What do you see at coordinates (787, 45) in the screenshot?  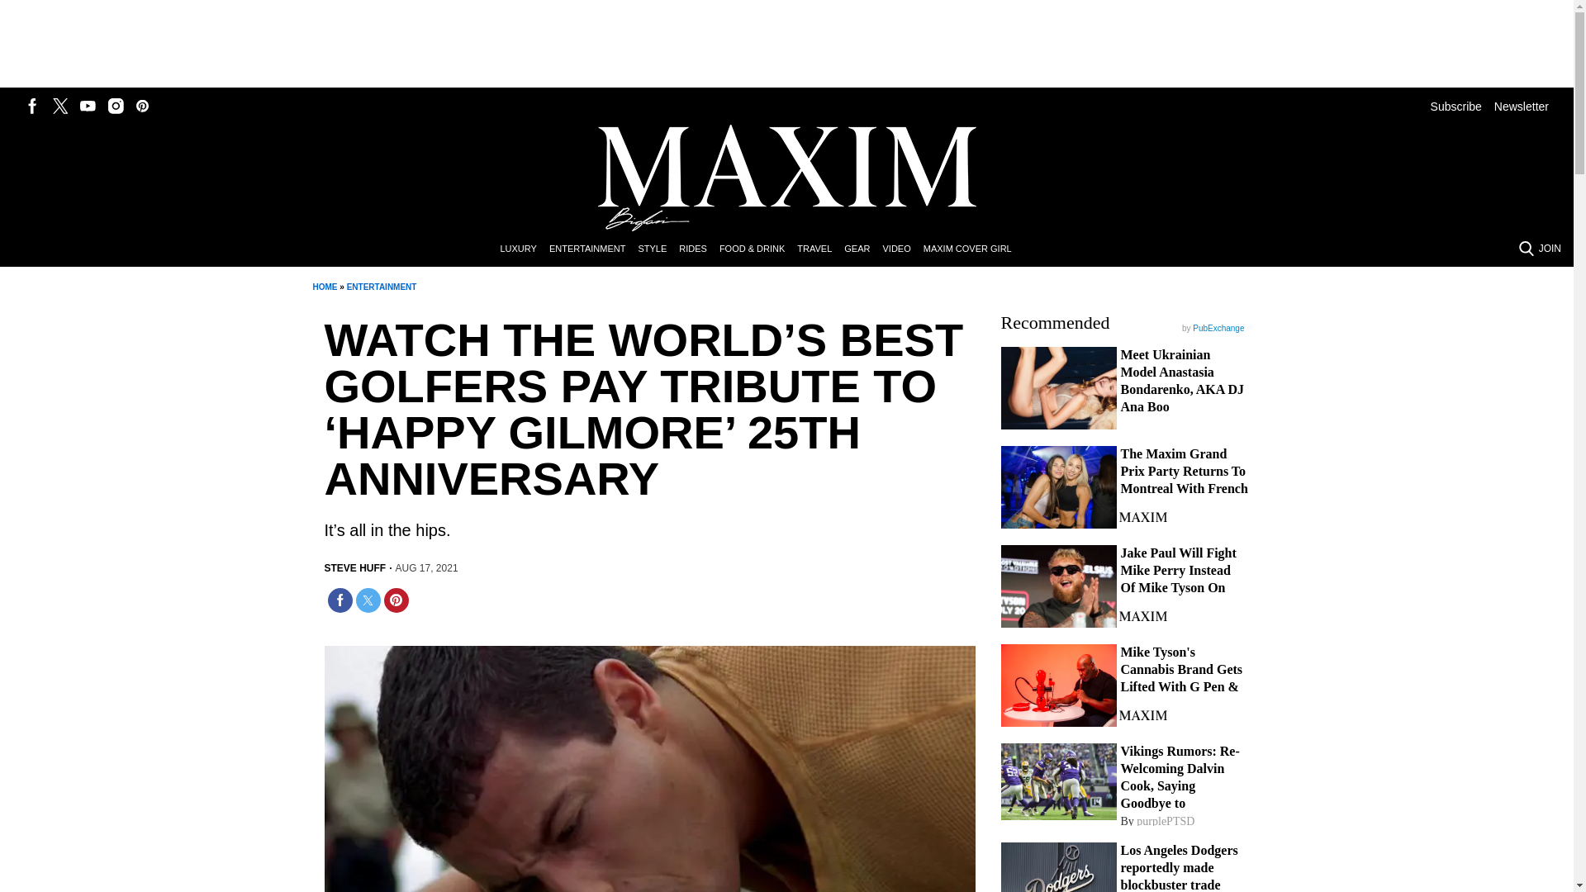 I see `Advertisement` at bounding box center [787, 45].